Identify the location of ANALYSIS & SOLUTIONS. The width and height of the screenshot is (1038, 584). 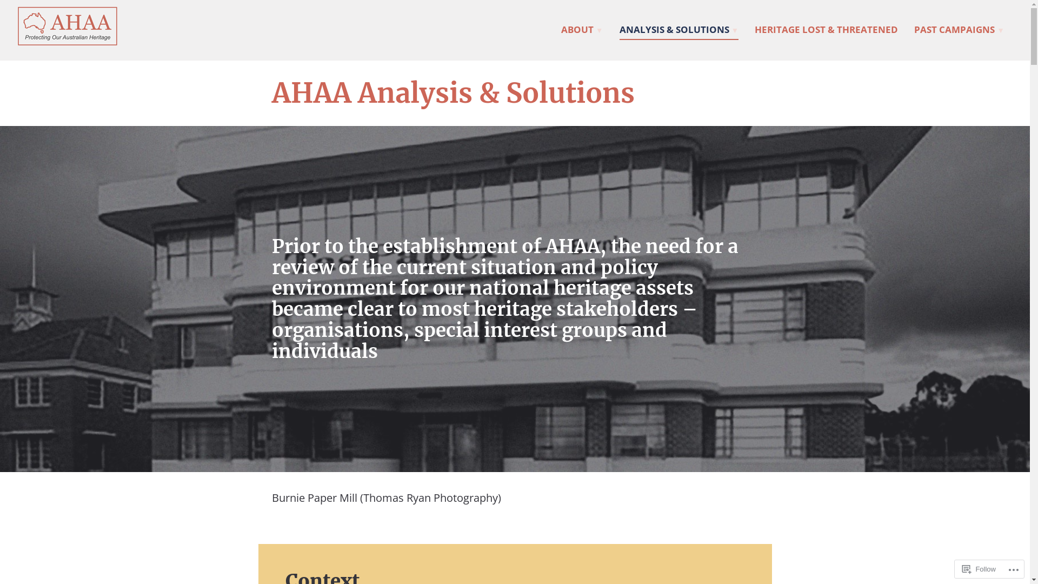
(679, 31).